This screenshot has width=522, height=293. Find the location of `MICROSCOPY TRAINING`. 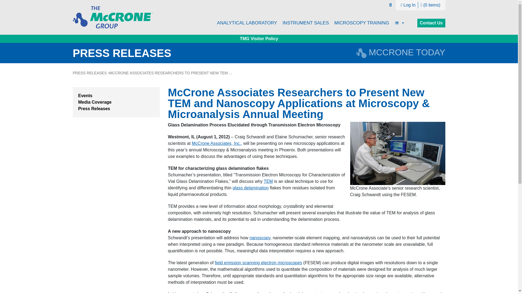

MICROSCOPY TRAINING is located at coordinates (362, 23).